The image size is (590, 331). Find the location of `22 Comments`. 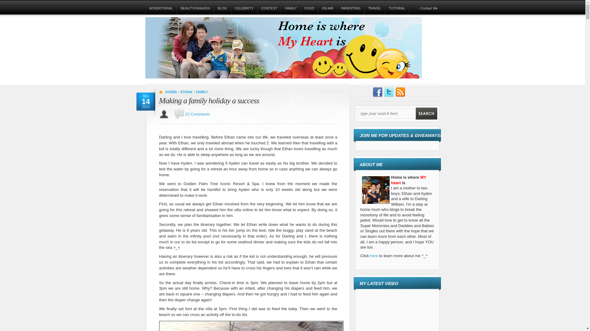

22 Comments is located at coordinates (197, 114).